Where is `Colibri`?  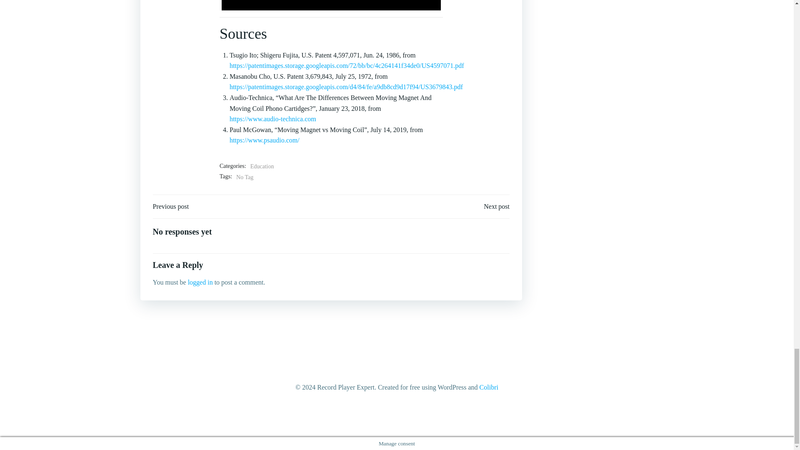 Colibri is located at coordinates (489, 387).